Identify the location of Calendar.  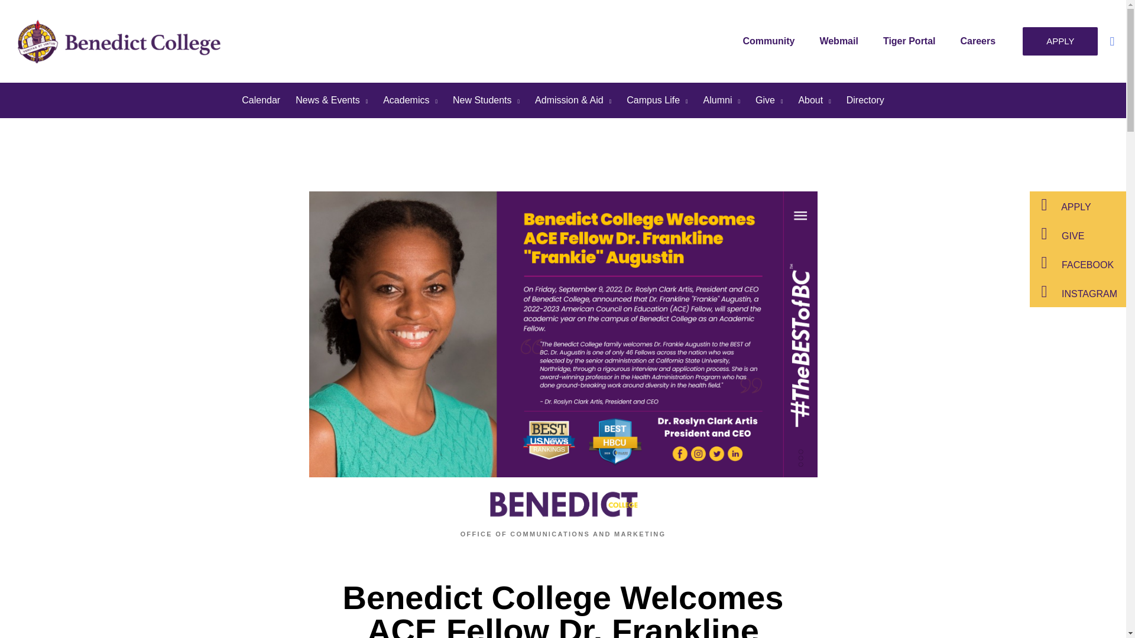
(261, 100).